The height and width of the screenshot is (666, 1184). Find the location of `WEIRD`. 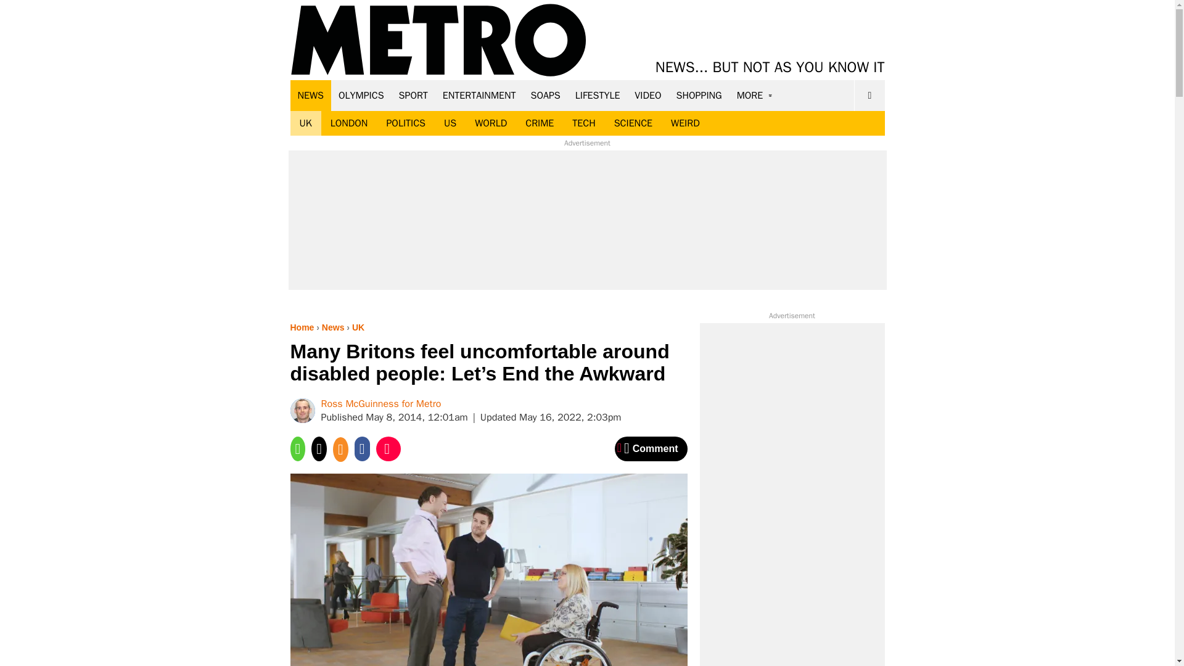

WEIRD is located at coordinates (686, 123).